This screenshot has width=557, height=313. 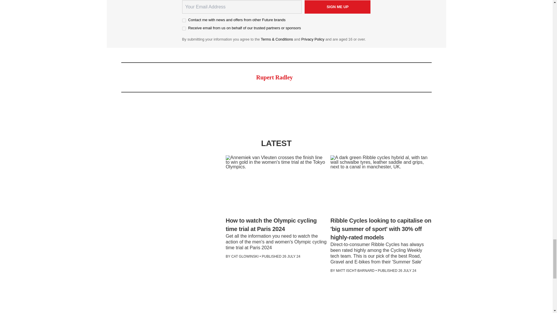 I want to click on on, so click(x=184, y=28).